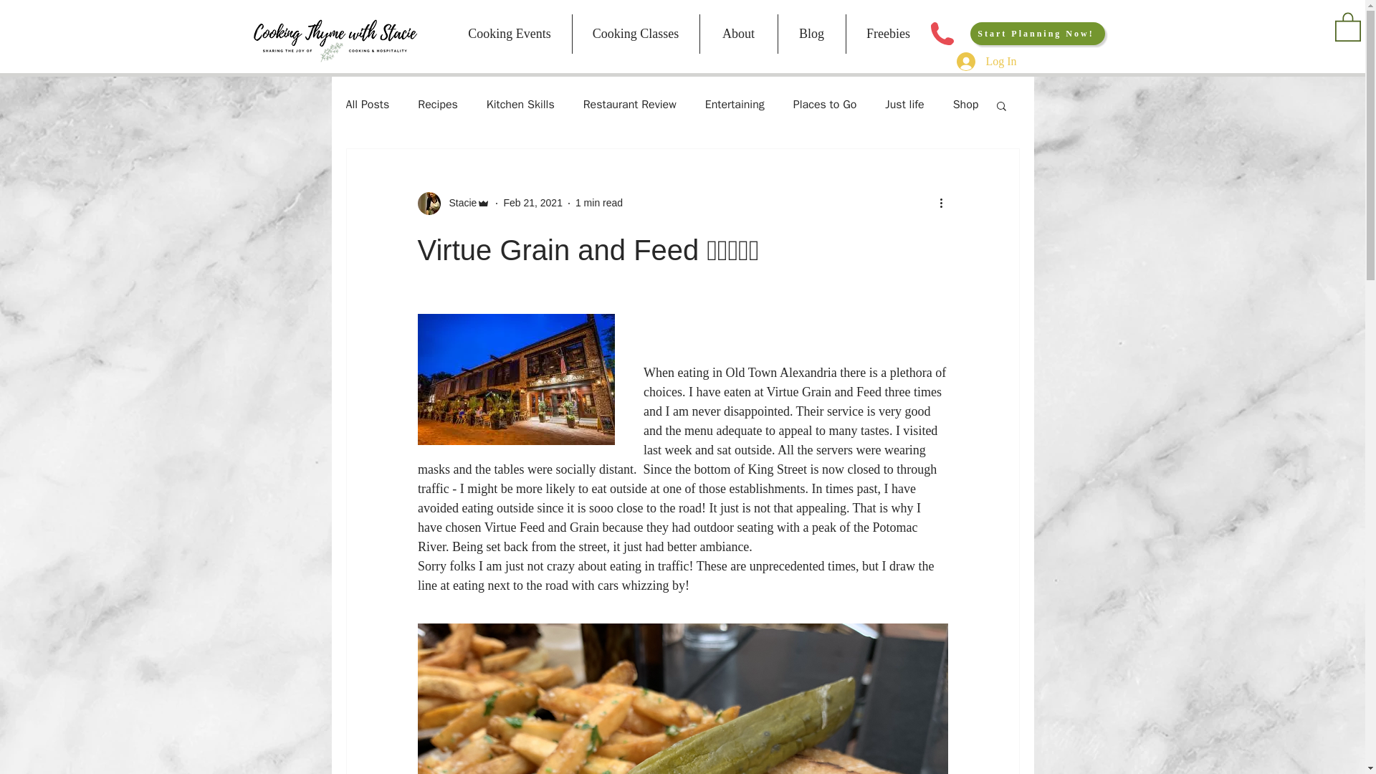  I want to click on Stacie, so click(453, 204).